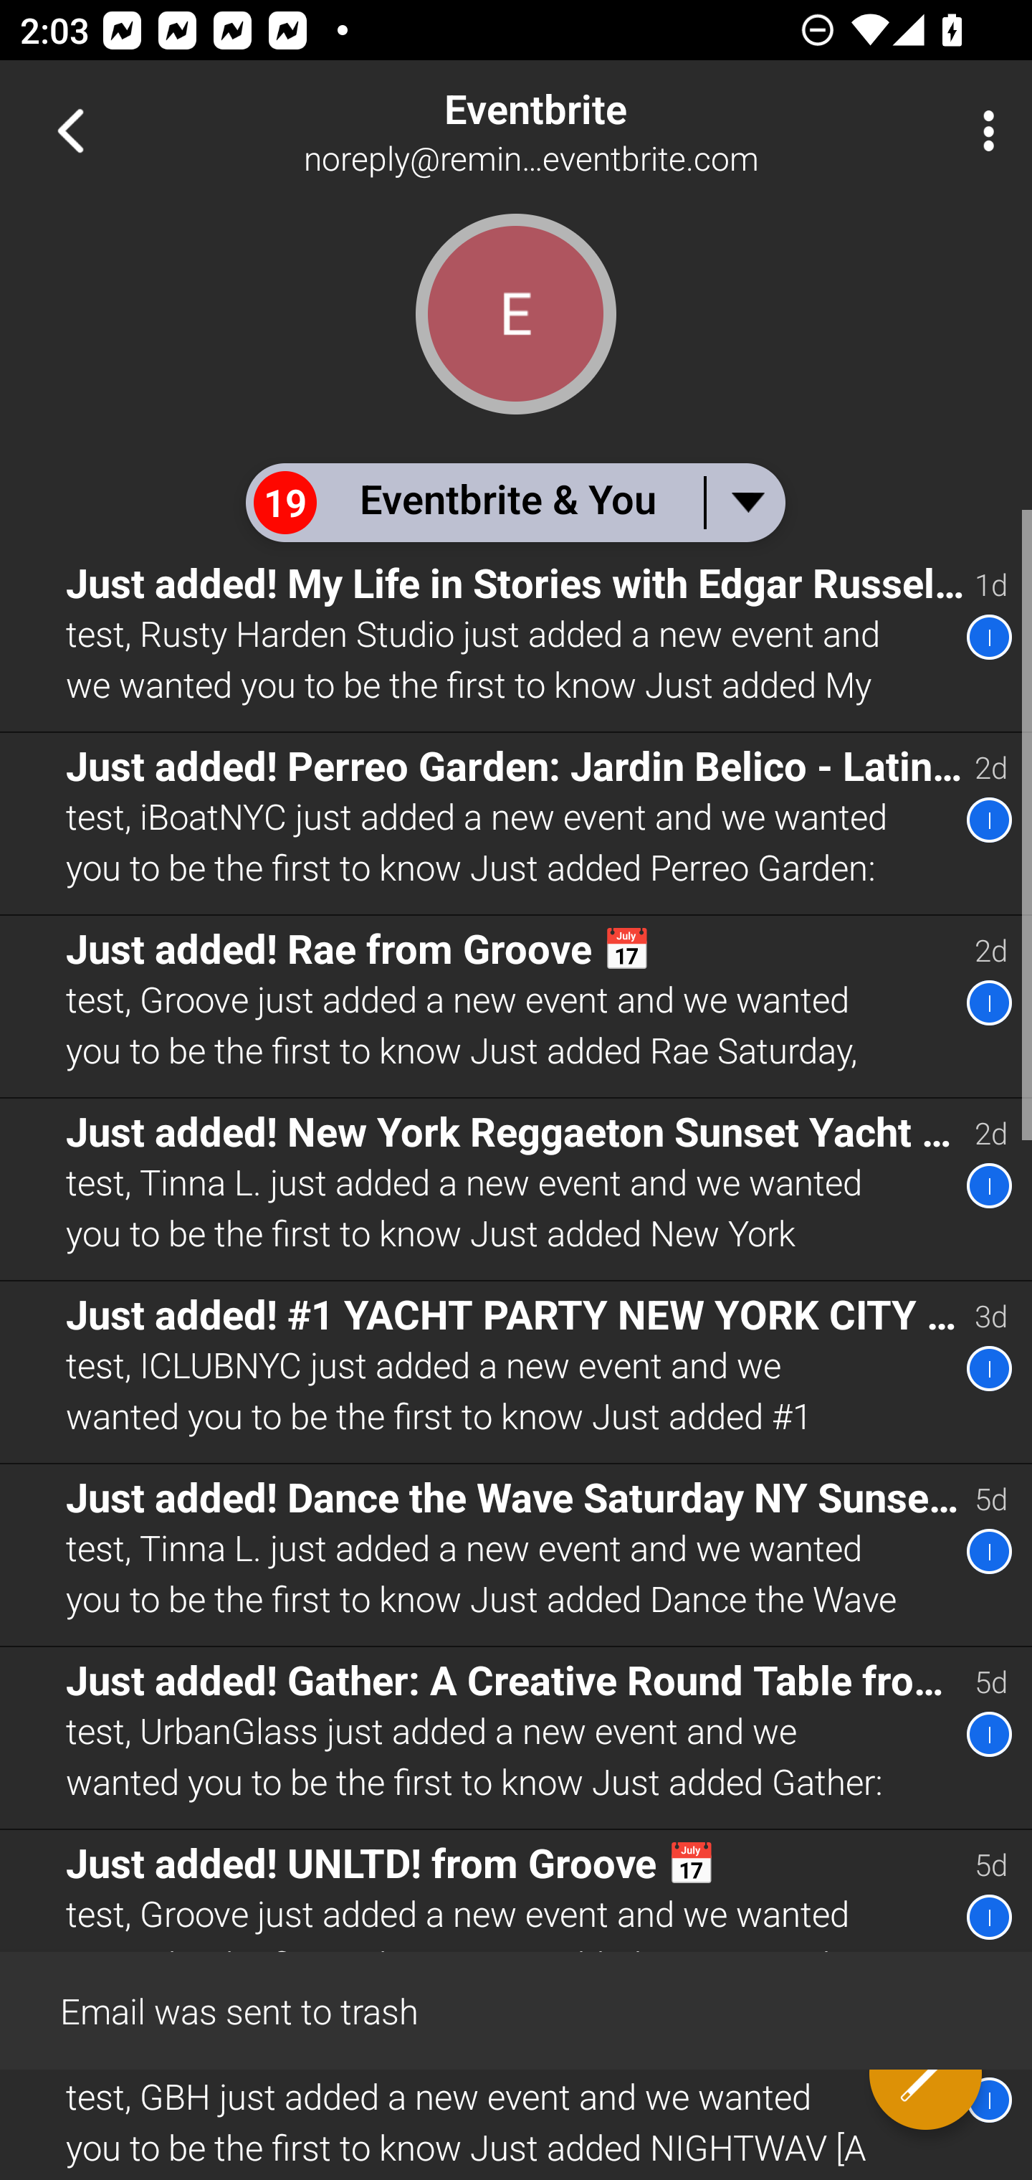 The image size is (1032, 2180). Describe the element at coordinates (515, 502) in the screenshot. I see `19 Eventbrite & You` at that location.